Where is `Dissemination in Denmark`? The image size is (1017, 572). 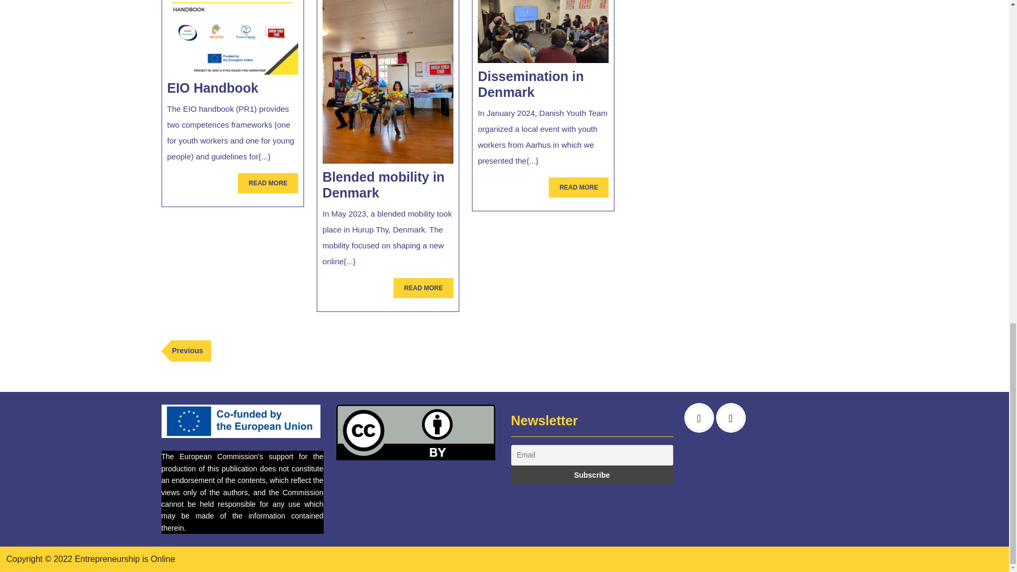 Dissemination in Denmark is located at coordinates (268, 183).